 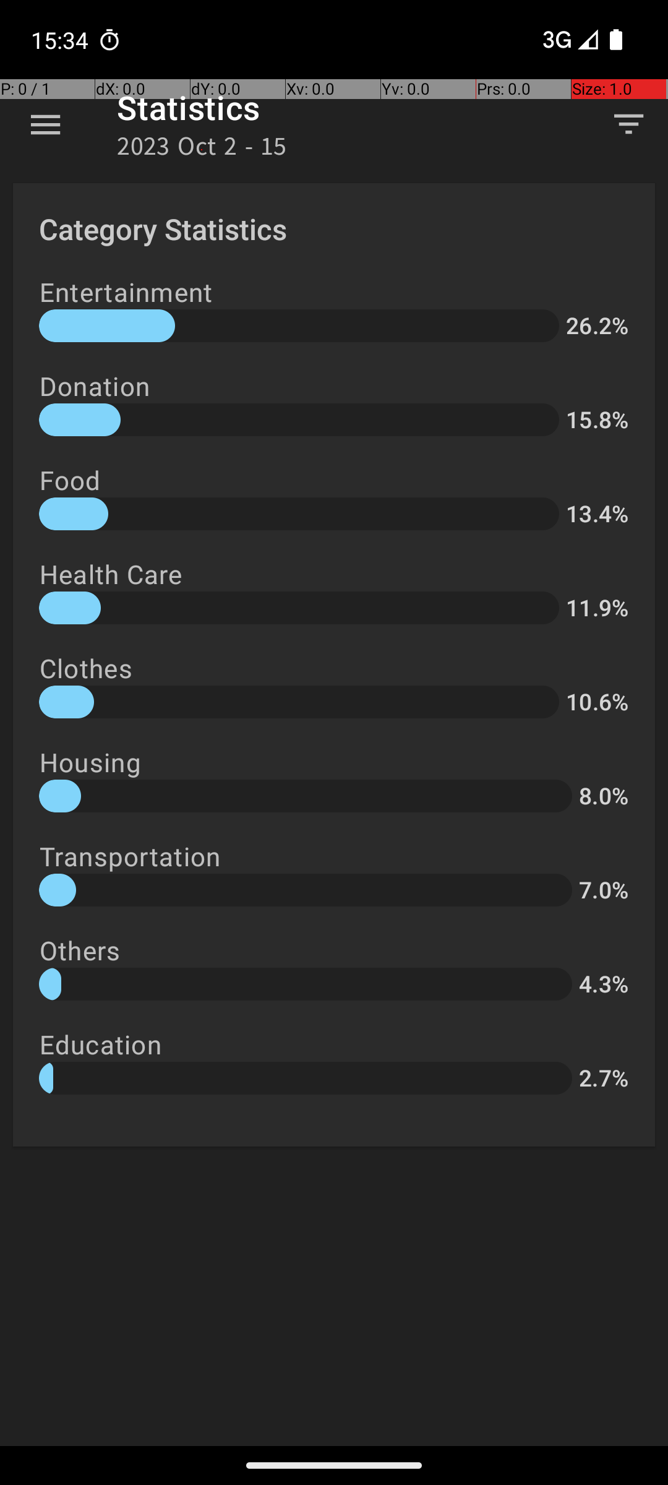 What do you see at coordinates (95, 386) in the screenshot?
I see `Donation` at bounding box center [95, 386].